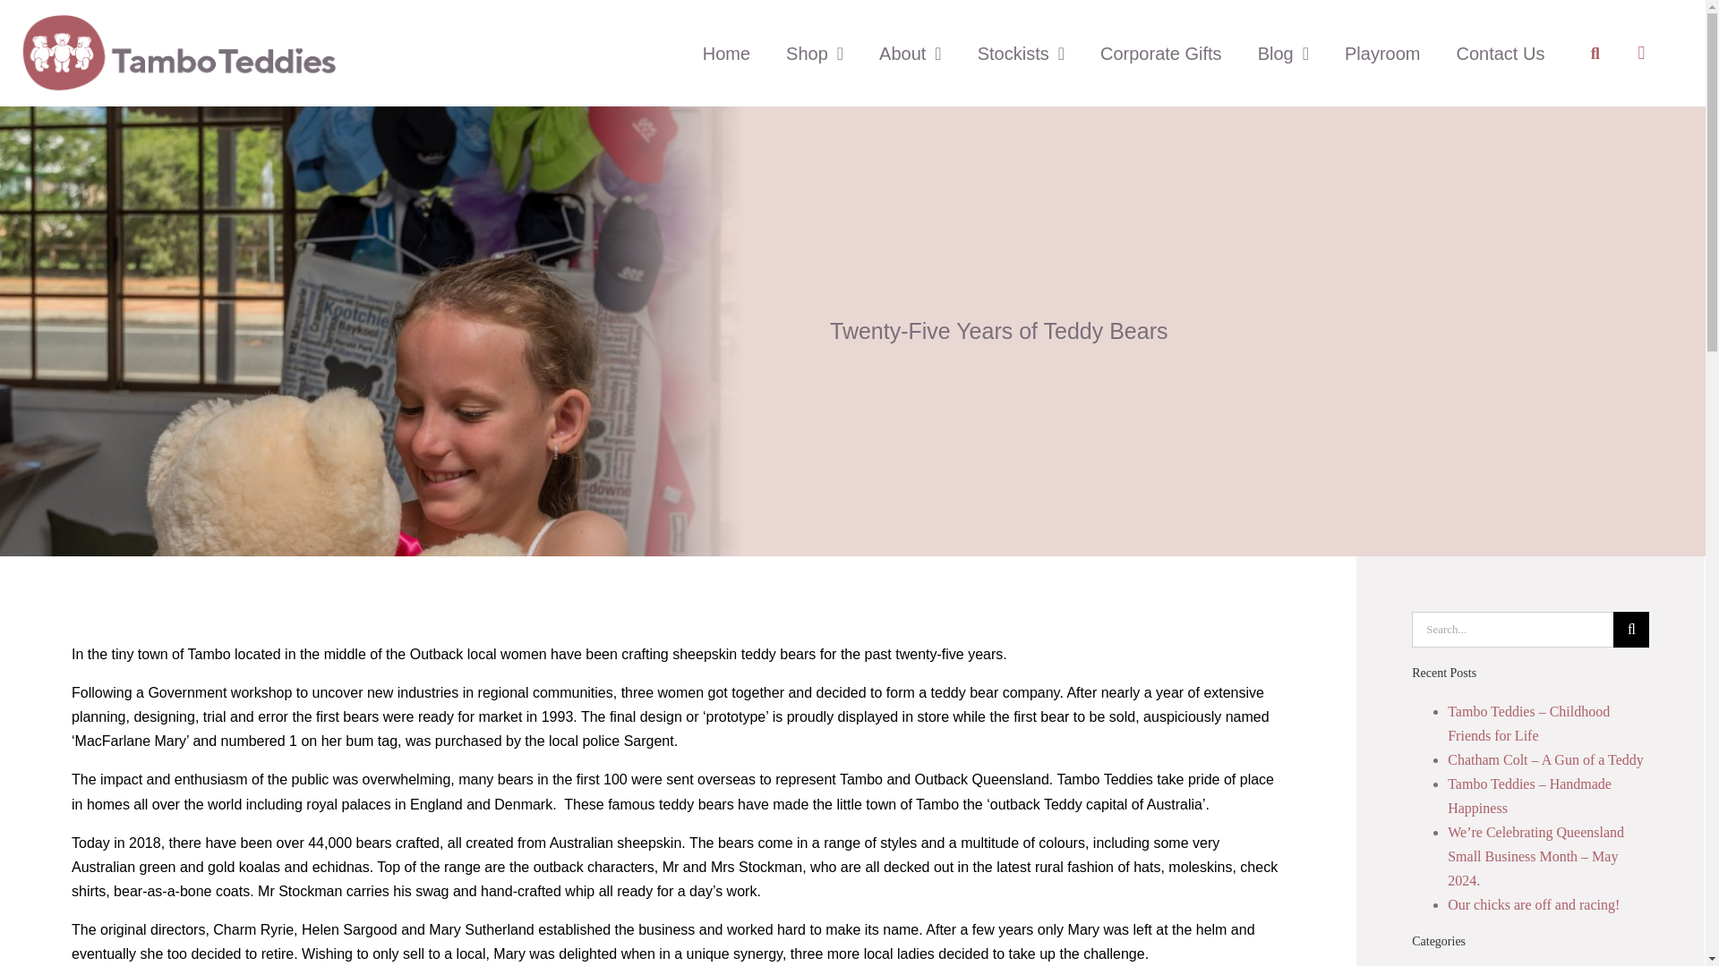 The width and height of the screenshot is (1719, 966). Describe the element at coordinates (1382, 54) in the screenshot. I see `Playroom` at that location.